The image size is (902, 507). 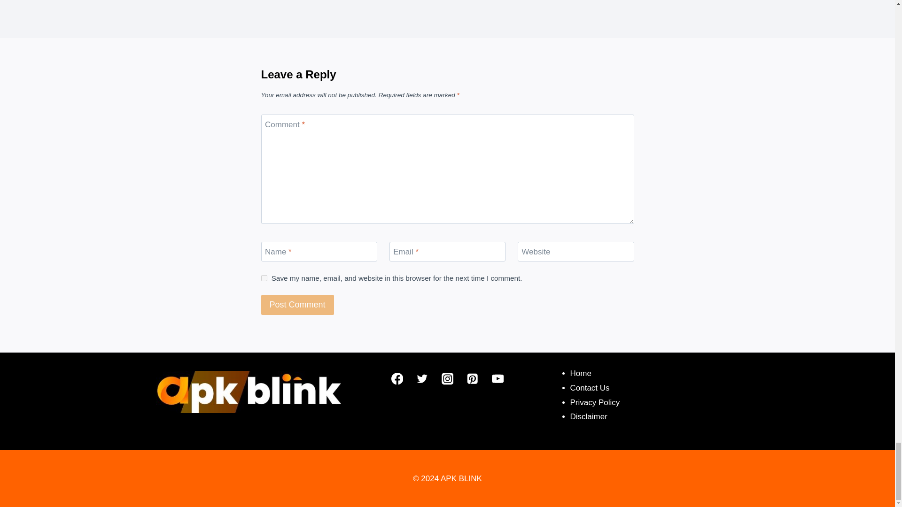 What do you see at coordinates (264, 278) in the screenshot?
I see `yes` at bounding box center [264, 278].